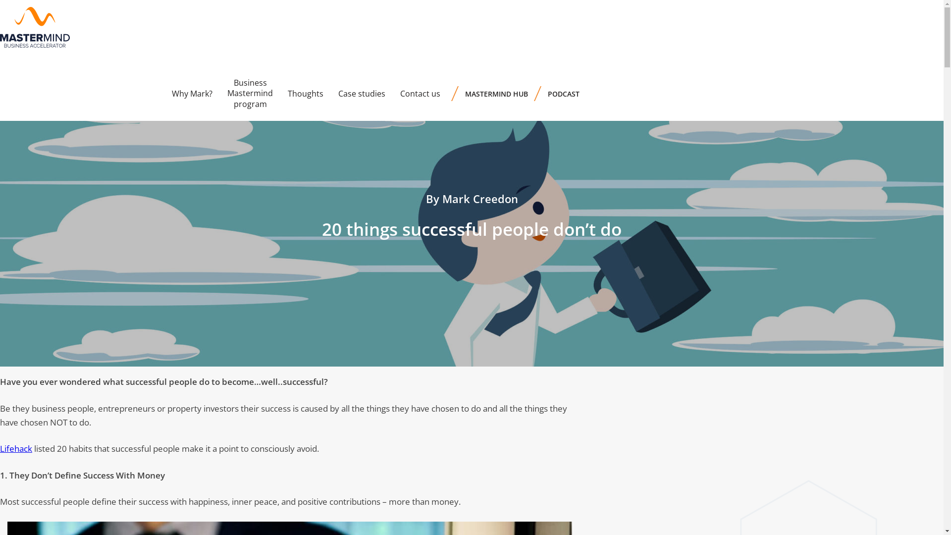  What do you see at coordinates (250, 94) in the screenshot?
I see `Business
Mastermind
program` at bounding box center [250, 94].